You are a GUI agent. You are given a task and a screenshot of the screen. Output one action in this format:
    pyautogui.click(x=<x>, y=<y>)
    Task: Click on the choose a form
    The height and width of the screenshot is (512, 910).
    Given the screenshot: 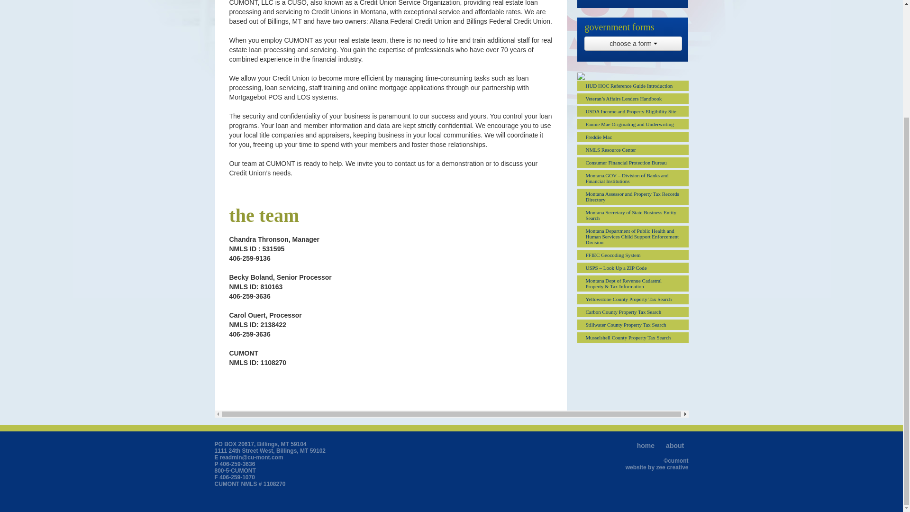 What is the action you would take?
    pyautogui.click(x=633, y=43)
    